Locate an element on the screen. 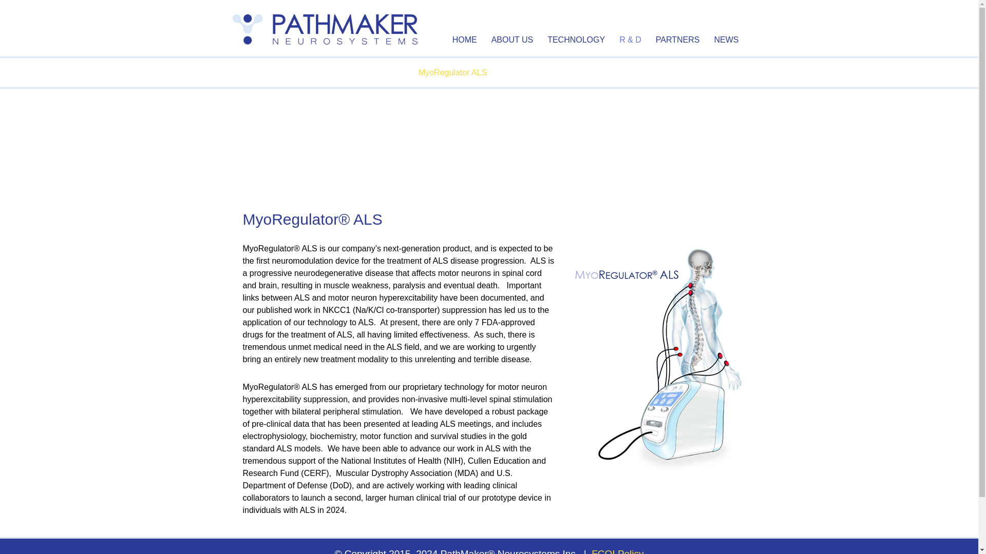 The width and height of the screenshot is (986, 554). Therapeutic Indications is located at coordinates (544, 72).